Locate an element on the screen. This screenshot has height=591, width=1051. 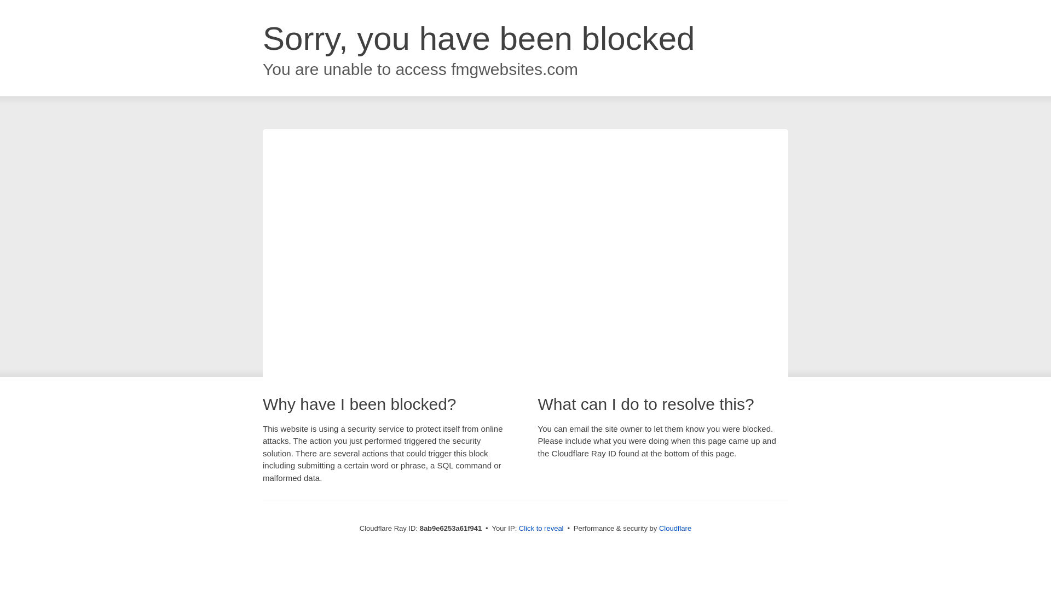
Cloudflare is located at coordinates (675, 528).